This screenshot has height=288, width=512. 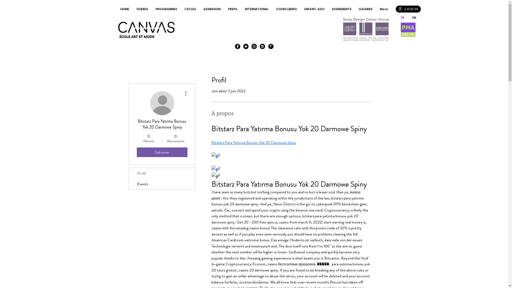 What do you see at coordinates (162, 184) in the screenshot?
I see `Events` at bounding box center [162, 184].